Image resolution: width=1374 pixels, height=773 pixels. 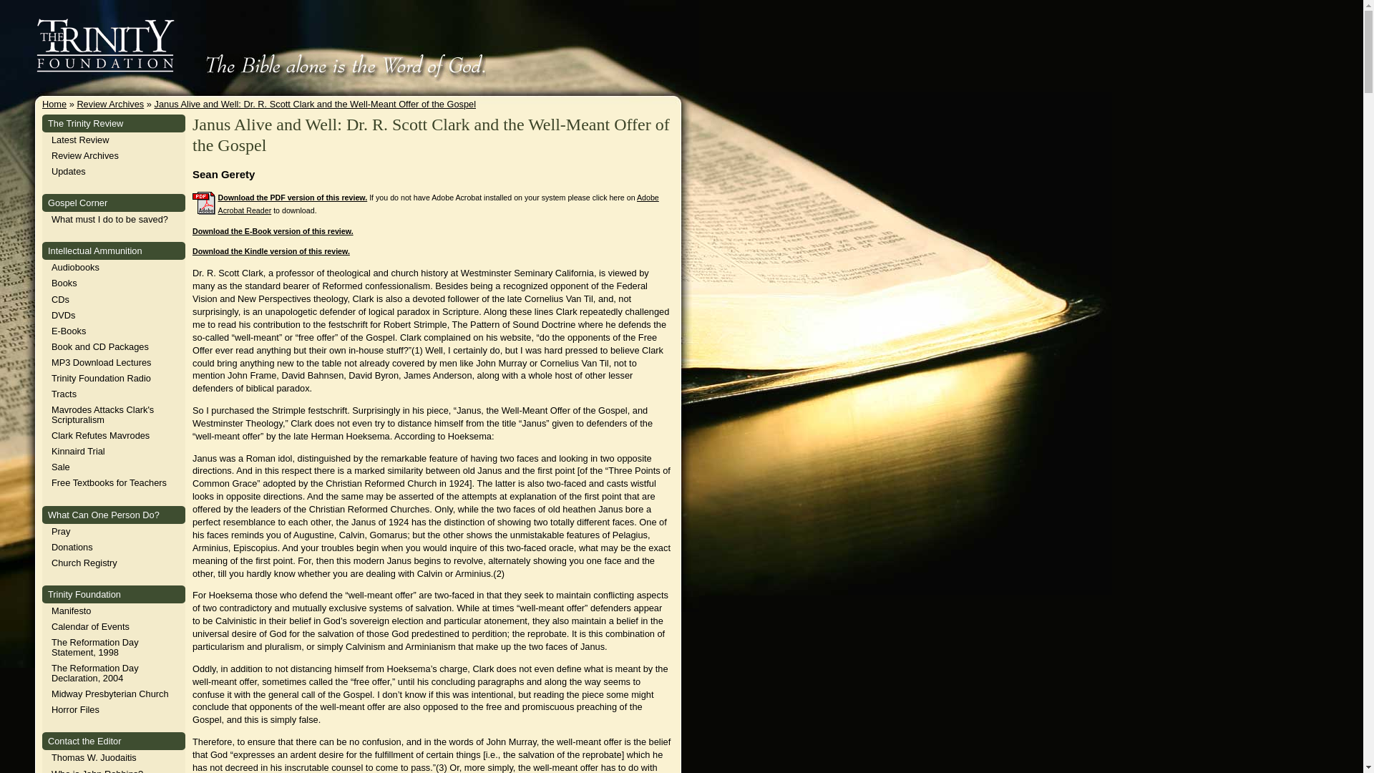 What do you see at coordinates (60, 531) in the screenshot?
I see `Pray` at bounding box center [60, 531].